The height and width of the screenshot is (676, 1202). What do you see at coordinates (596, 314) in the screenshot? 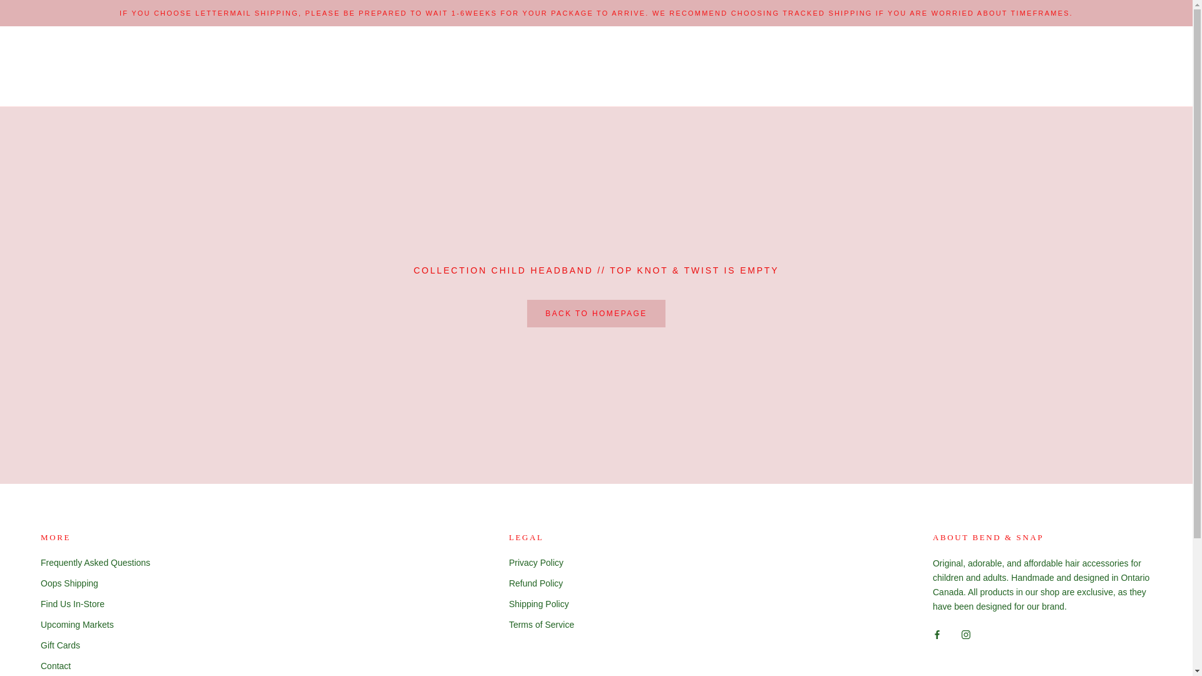
I see `BACK TO HOMEPAGE` at bounding box center [596, 314].